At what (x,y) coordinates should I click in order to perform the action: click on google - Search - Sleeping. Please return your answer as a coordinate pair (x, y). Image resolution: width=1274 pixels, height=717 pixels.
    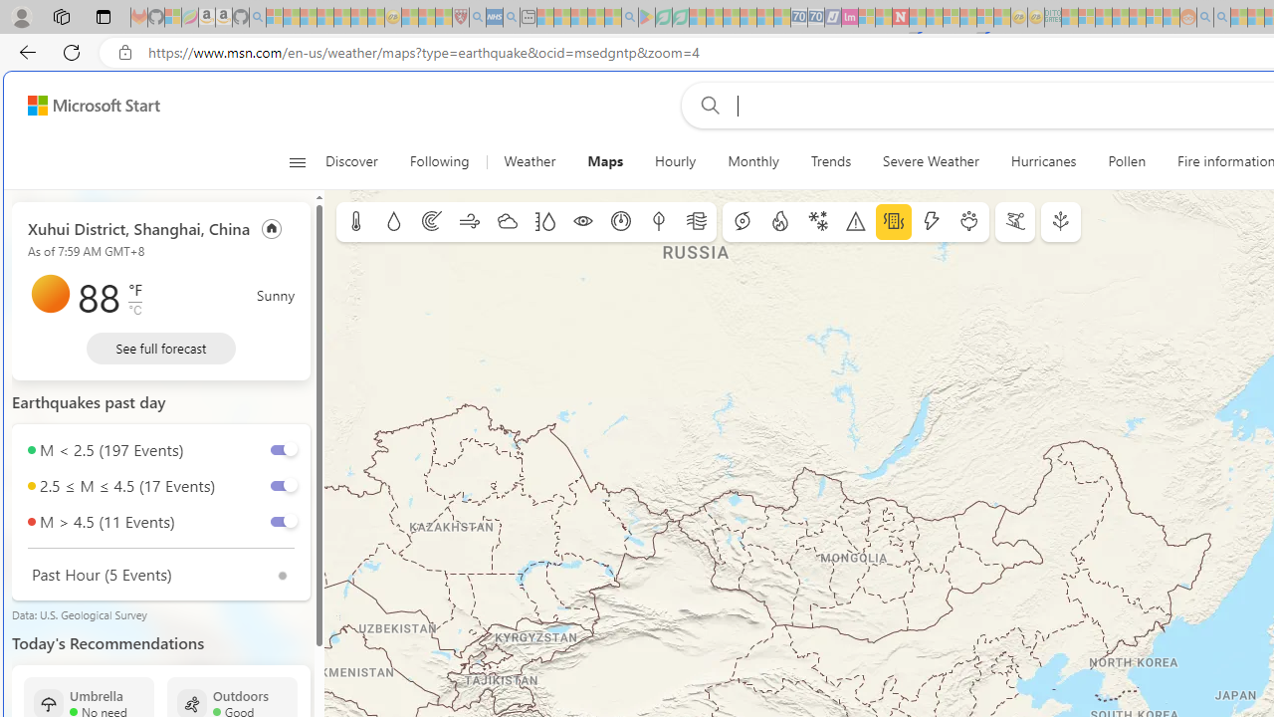
    Looking at the image, I should click on (629, 18).